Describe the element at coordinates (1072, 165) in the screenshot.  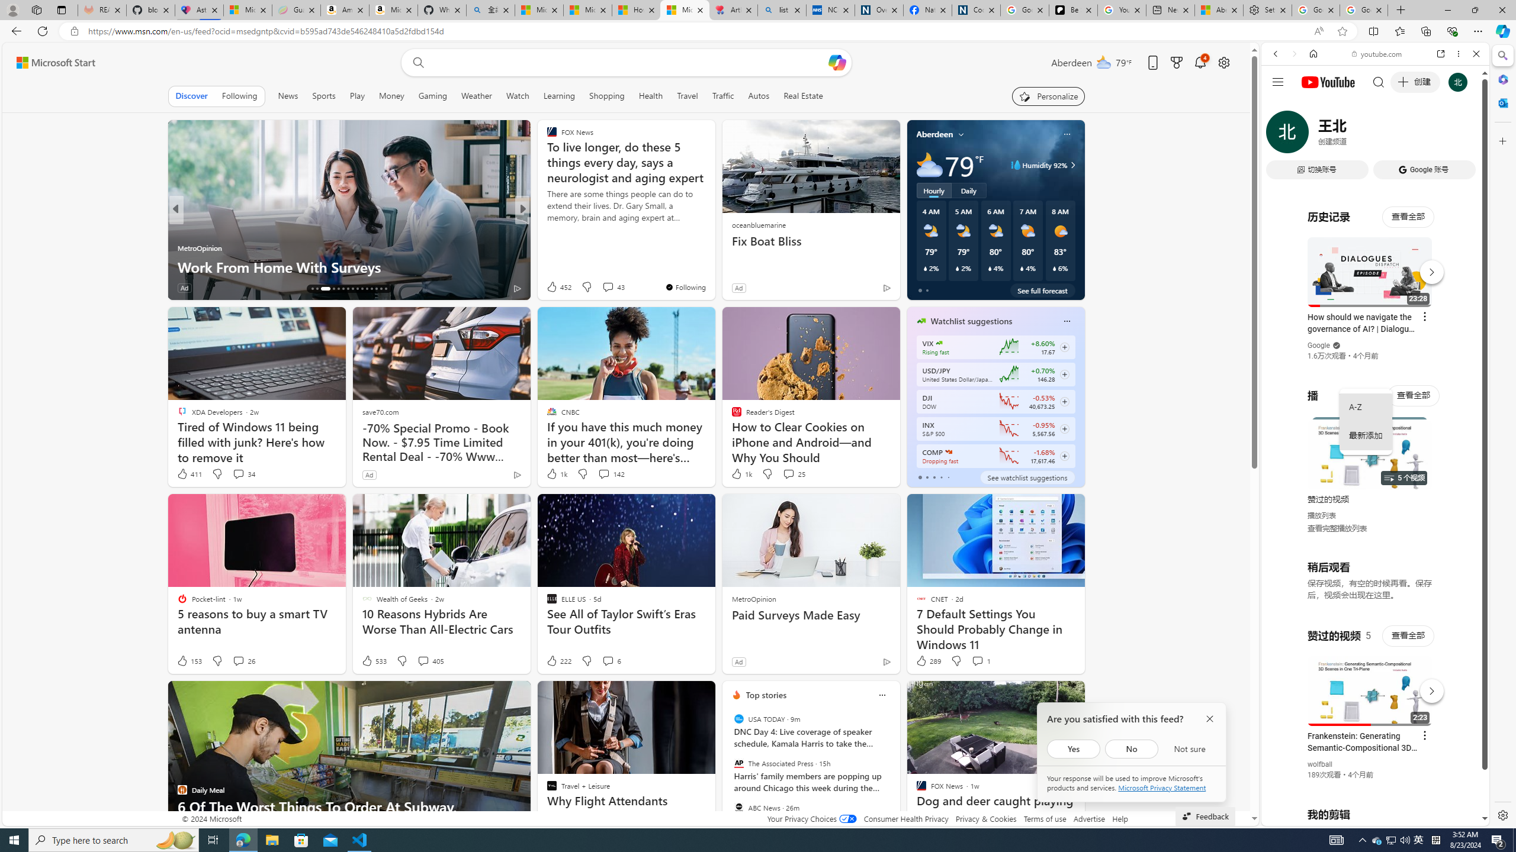
I see `Class: weather-arrow-glyph` at that location.